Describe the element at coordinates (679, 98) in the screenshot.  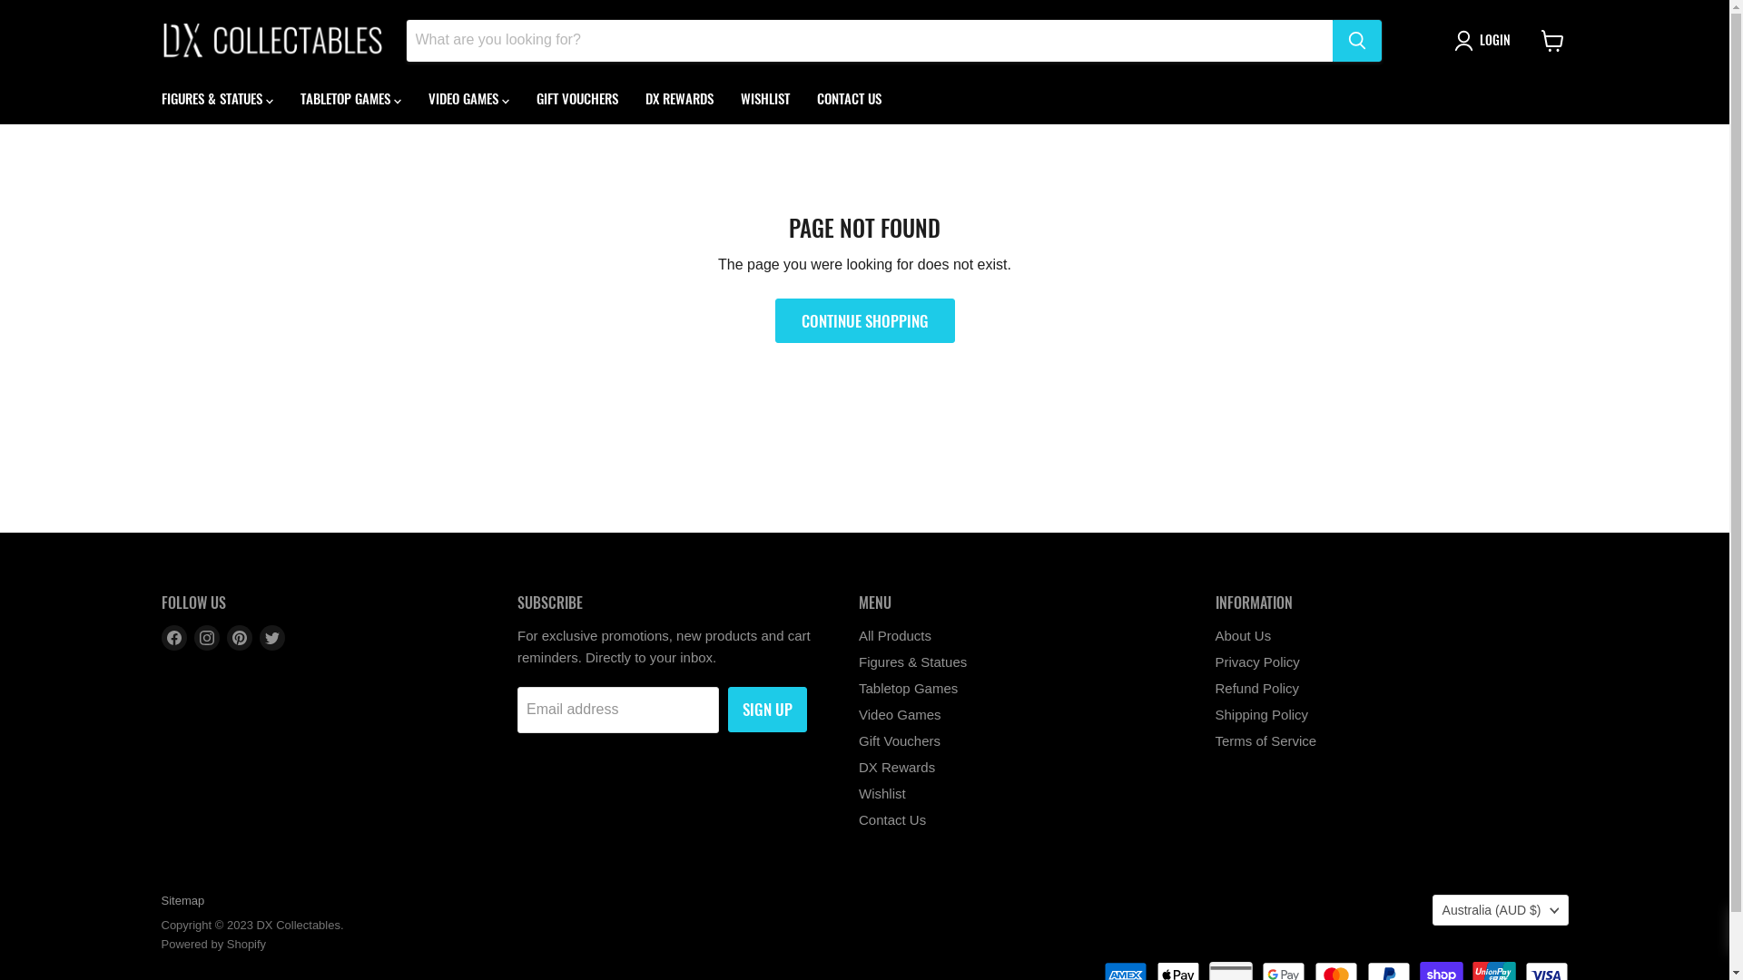
I see `DX REWARDS` at that location.